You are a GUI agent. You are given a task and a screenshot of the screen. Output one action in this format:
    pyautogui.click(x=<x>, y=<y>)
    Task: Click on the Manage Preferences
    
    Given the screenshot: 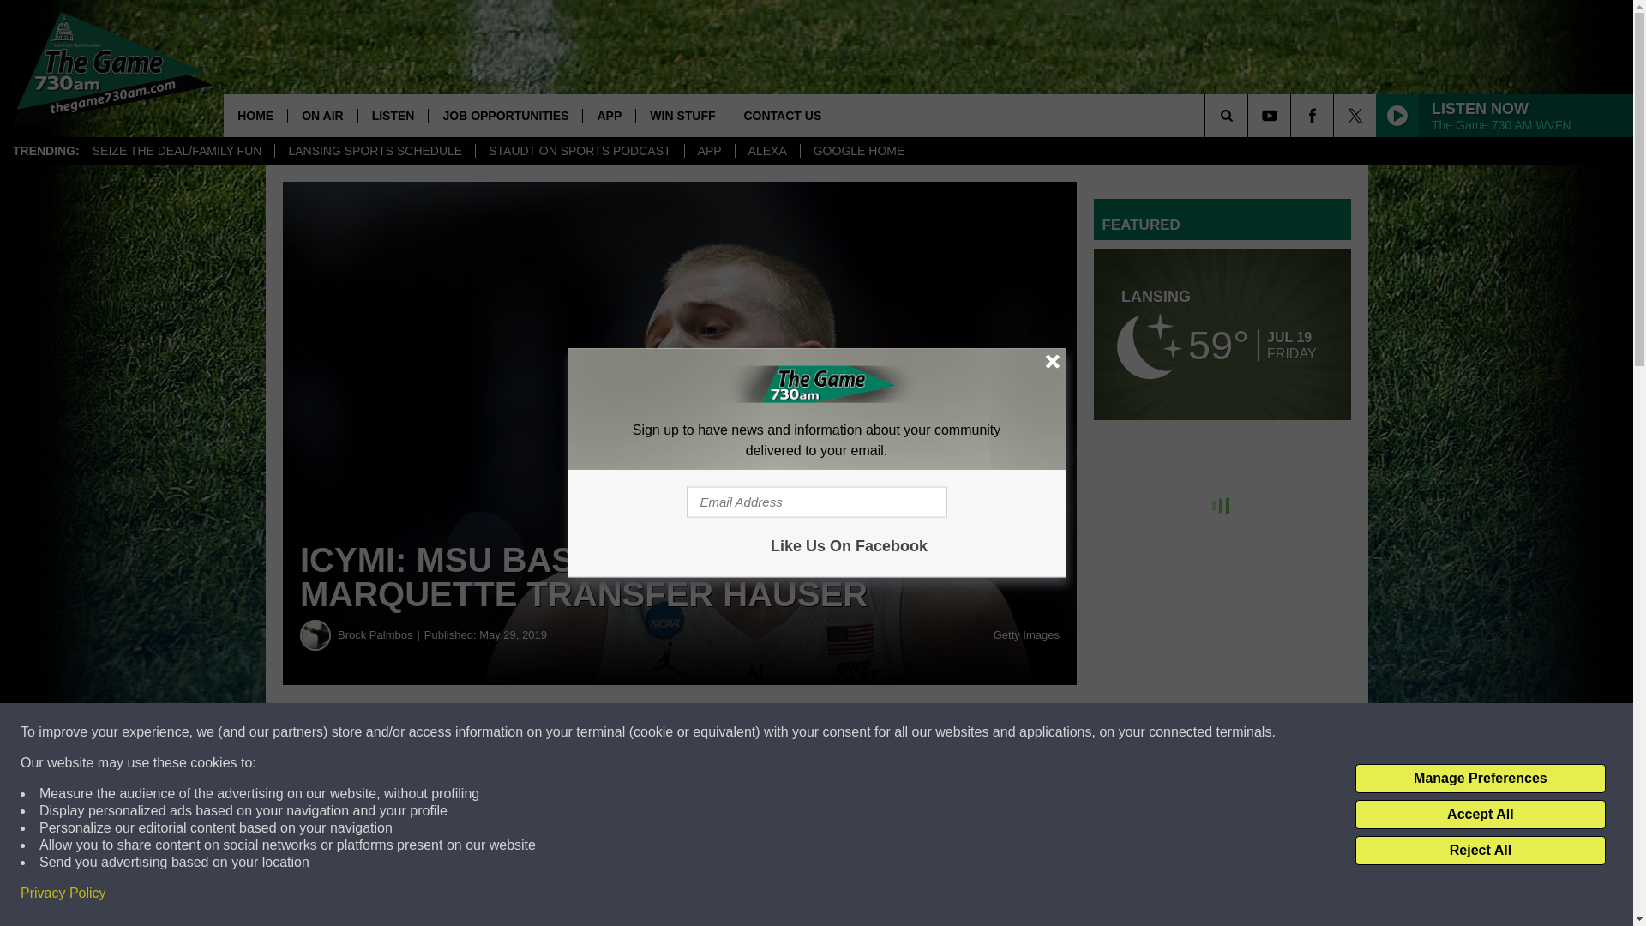 What is the action you would take?
    pyautogui.click(x=1480, y=779)
    